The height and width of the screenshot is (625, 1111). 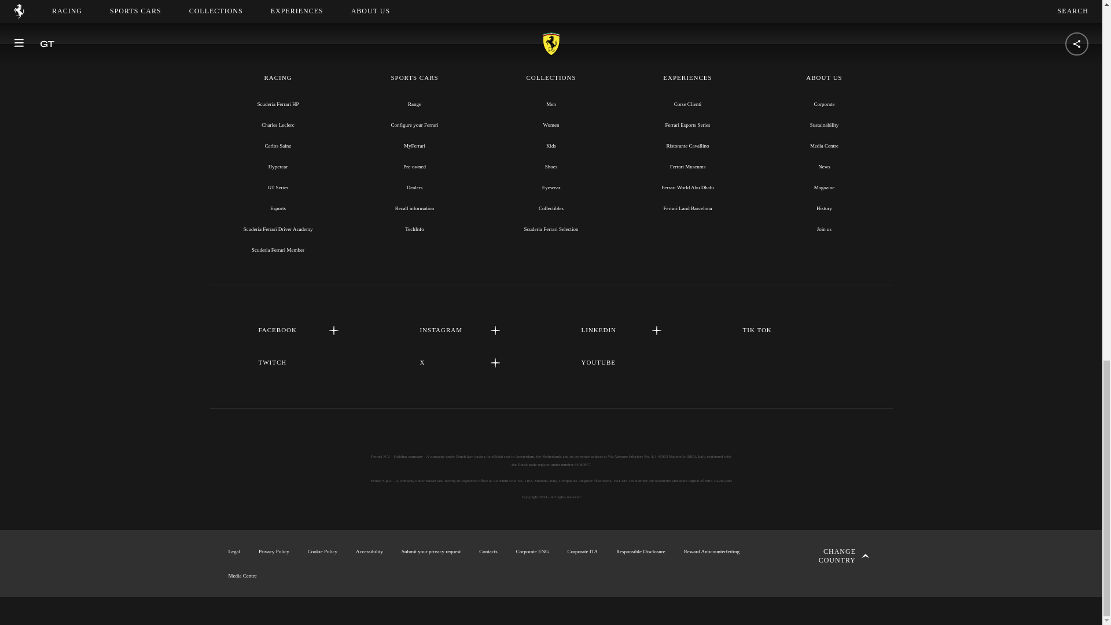 What do you see at coordinates (551, 125) in the screenshot?
I see `Women` at bounding box center [551, 125].